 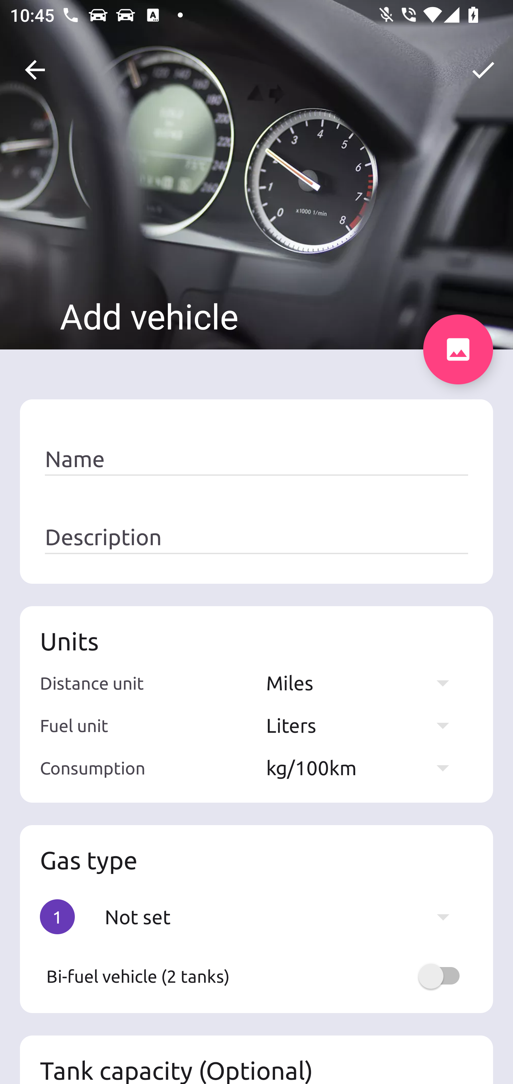 I want to click on kg/100km, so click(x=364, y=767).